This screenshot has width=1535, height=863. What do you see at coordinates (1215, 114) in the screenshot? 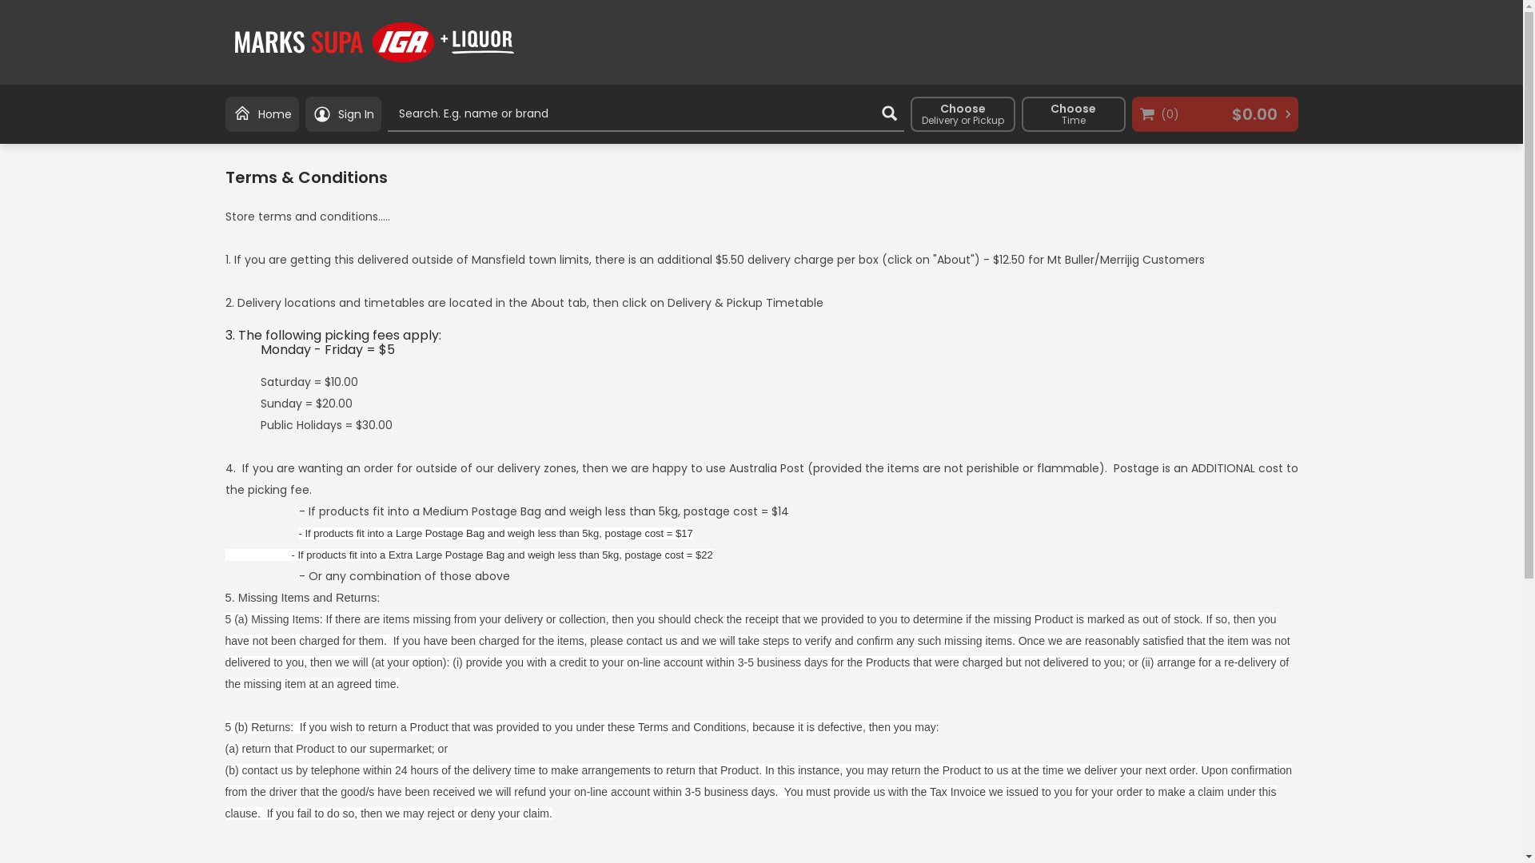
I see `(0)
$0.00` at bounding box center [1215, 114].